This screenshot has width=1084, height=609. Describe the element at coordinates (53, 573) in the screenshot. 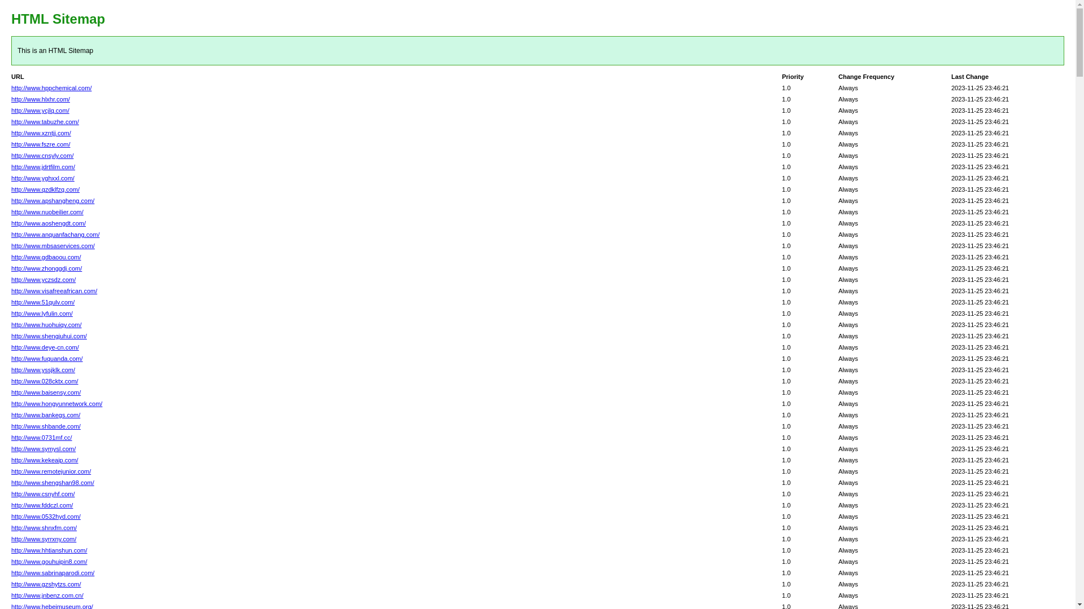

I see `http://www.sabrinaparodi.com/` at that location.